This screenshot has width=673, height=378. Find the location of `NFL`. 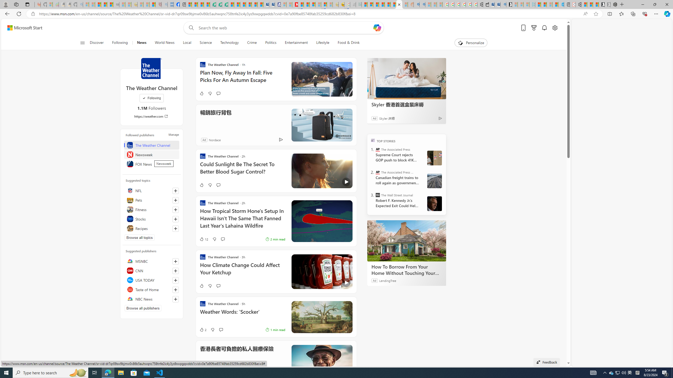

NFL is located at coordinates (151, 191).